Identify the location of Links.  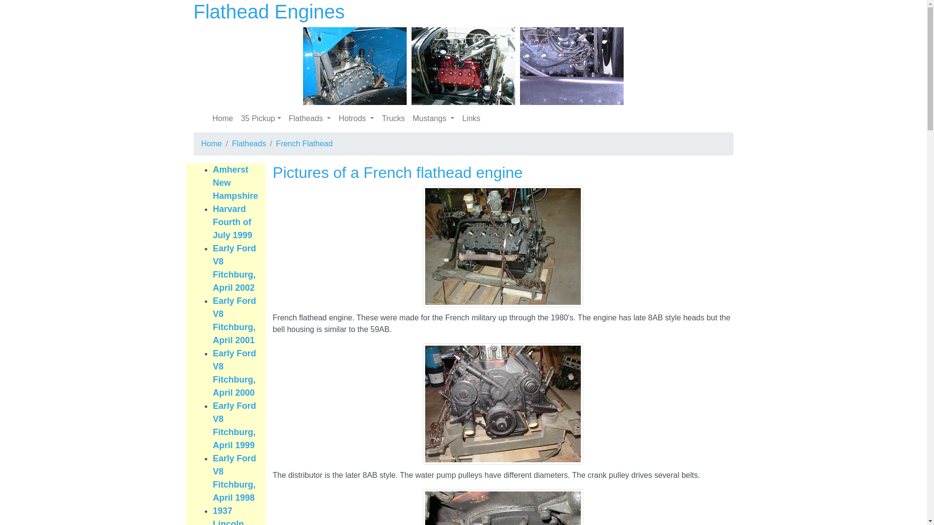
(471, 119).